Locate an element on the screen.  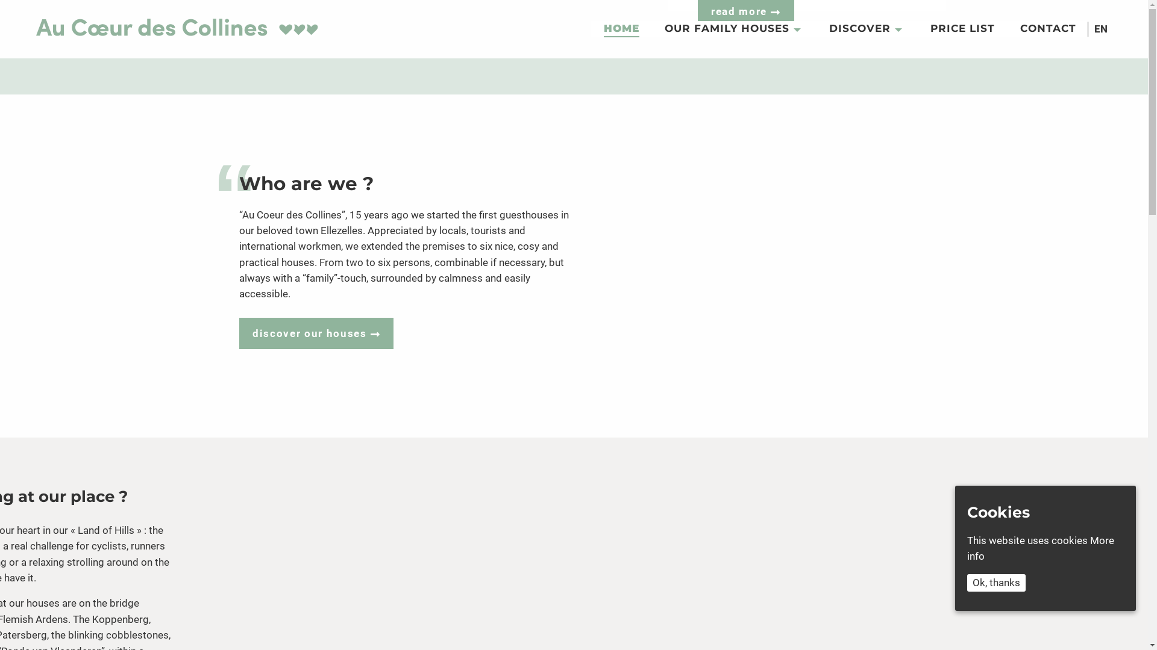
PRICE LIST is located at coordinates (963, 29).